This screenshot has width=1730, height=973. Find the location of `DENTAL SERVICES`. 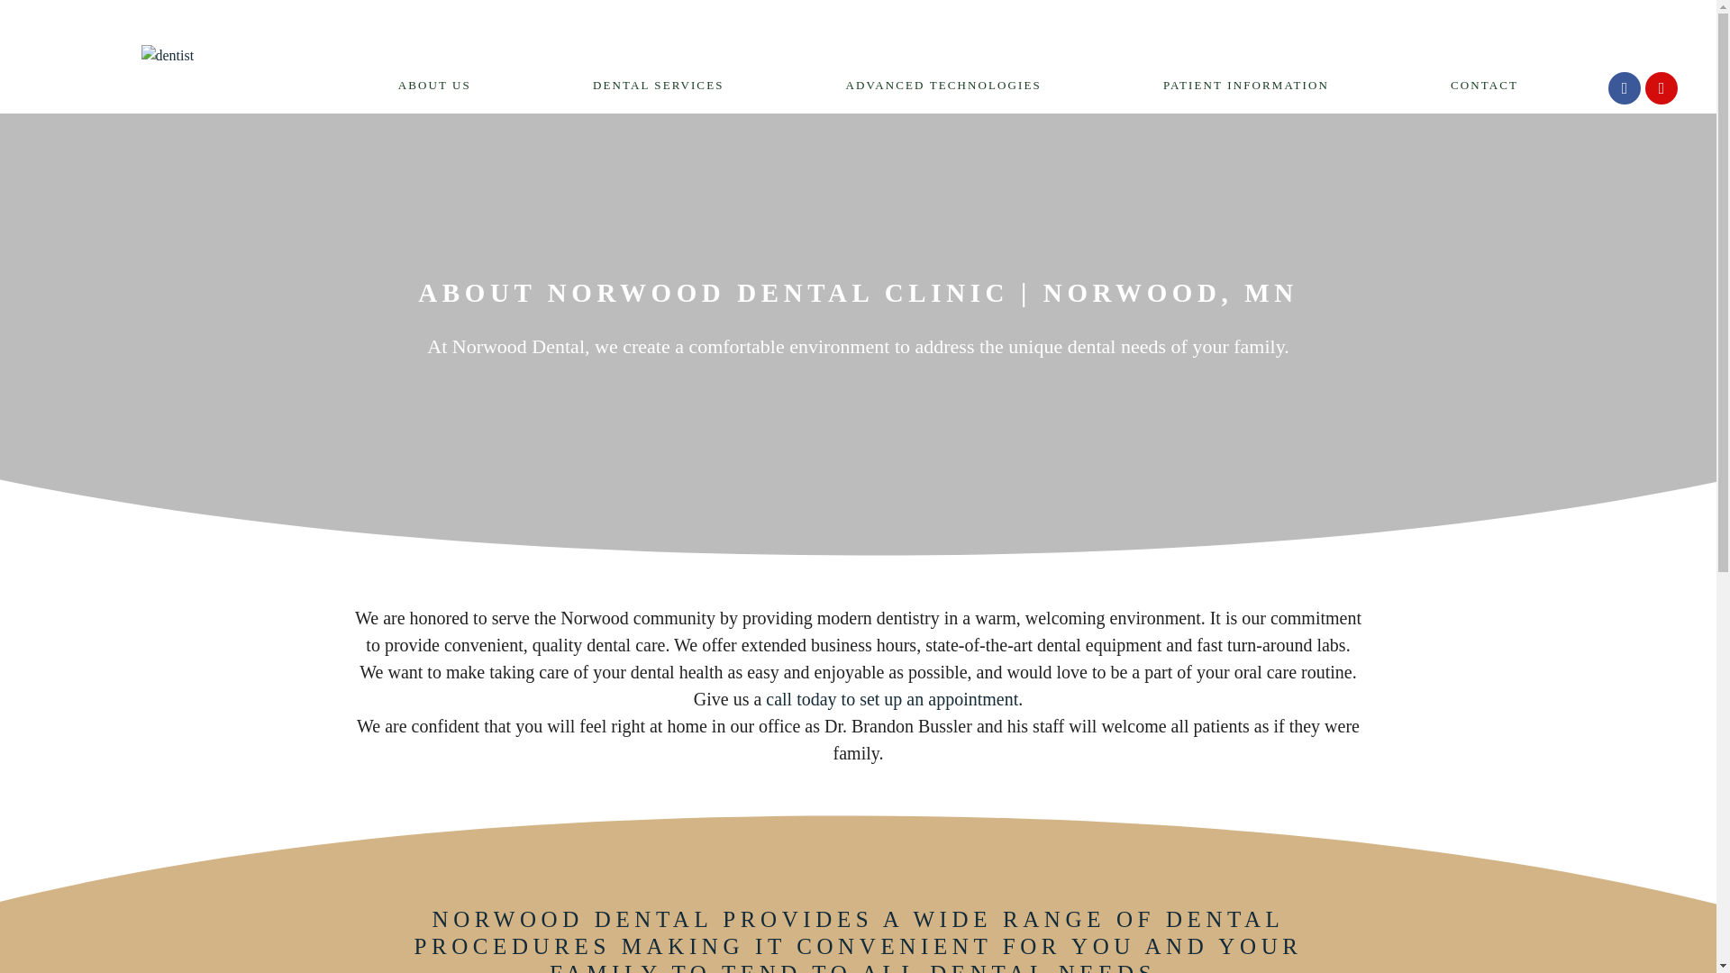

DENTAL SERVICES is located at coordinates (662, 85).